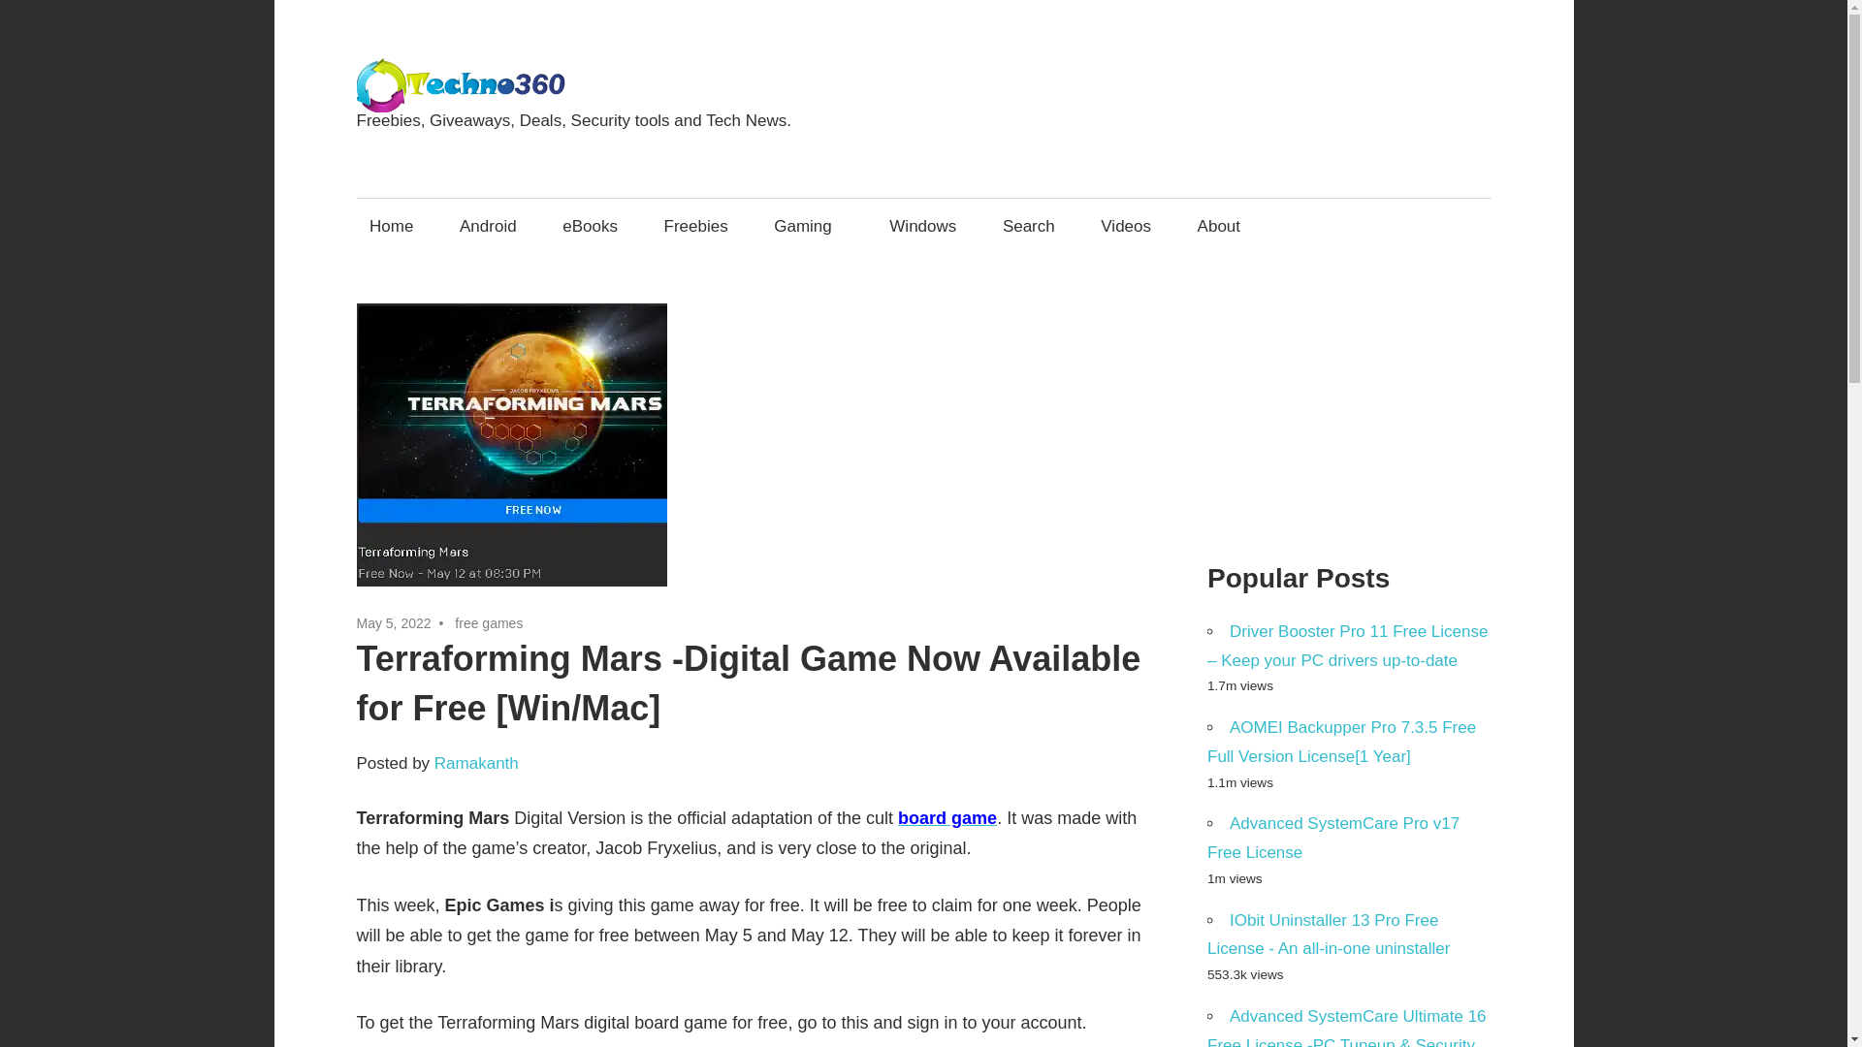 The image size is (1862, 1047). What do you see at coordinates (394, 623) in the screenshot?
I see `9:57 pm` at bounding box center [394, 623].